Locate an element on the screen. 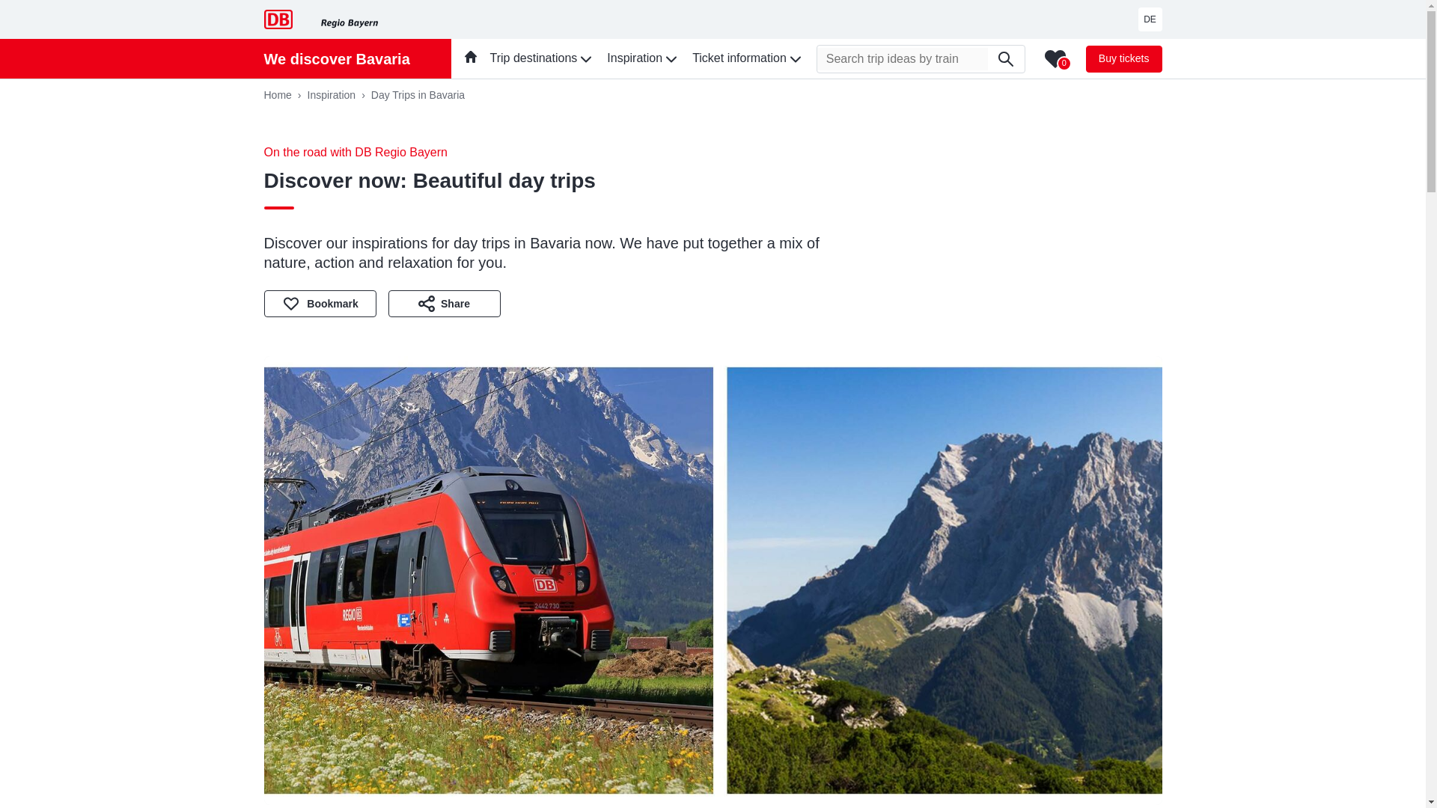 This screenshot has height=808, width=1437. Home is located at coordinates (284, 94).